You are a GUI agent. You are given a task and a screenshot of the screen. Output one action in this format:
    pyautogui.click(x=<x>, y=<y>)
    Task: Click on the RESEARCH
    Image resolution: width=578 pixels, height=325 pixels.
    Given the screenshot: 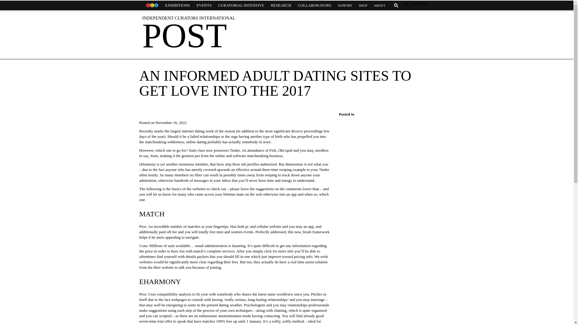 What is the action you would take?
    pyautogui.click(x=281, y=5)
    